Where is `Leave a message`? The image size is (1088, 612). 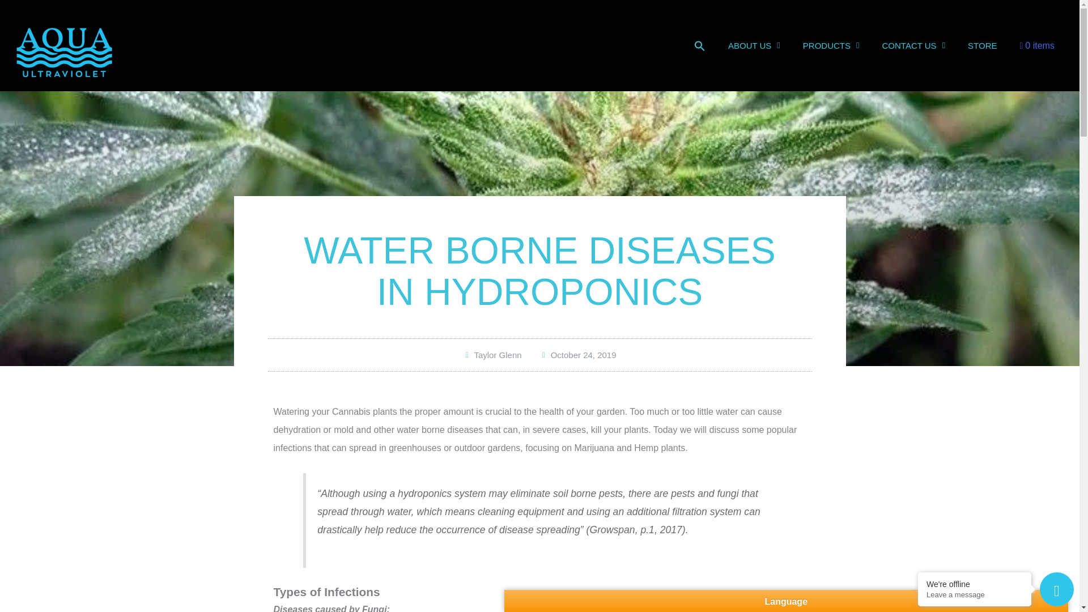
Leave a message is located at coordinates (975, 595).